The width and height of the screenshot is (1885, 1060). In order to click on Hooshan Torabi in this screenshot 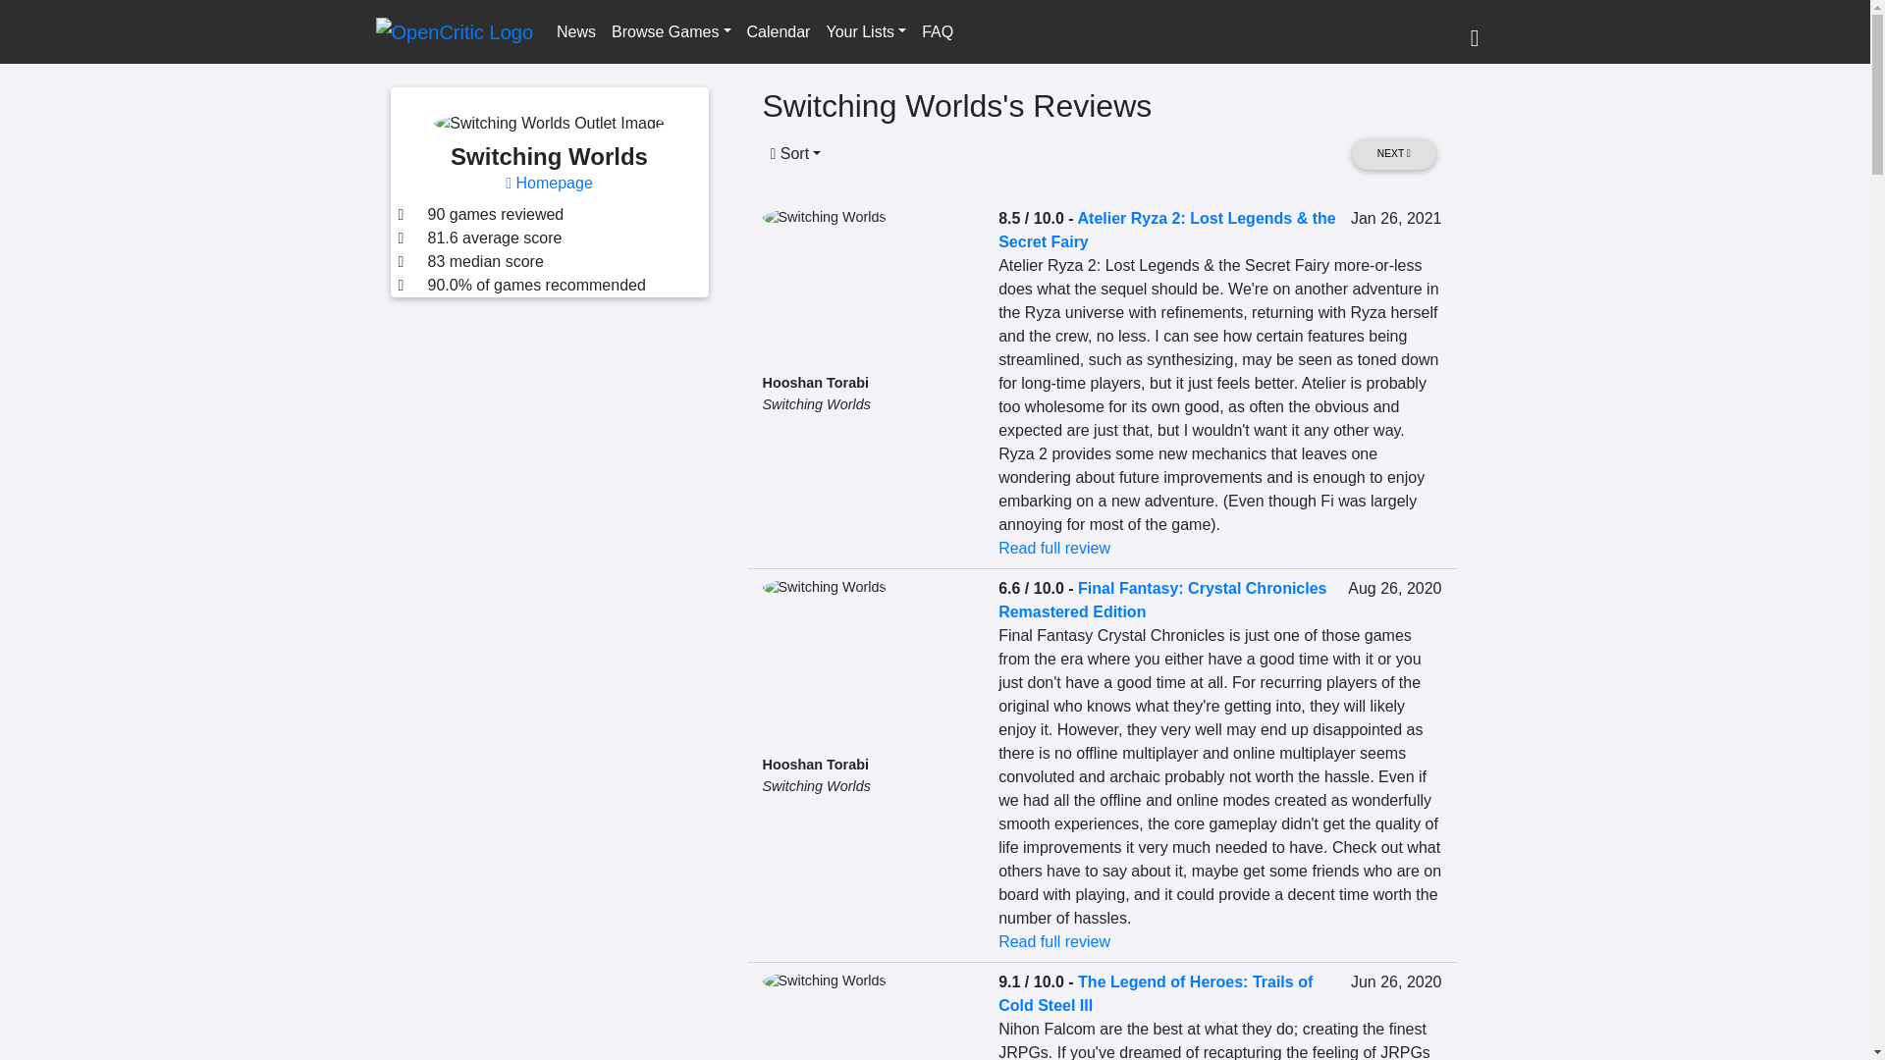, I will do `click(814, 383)`.